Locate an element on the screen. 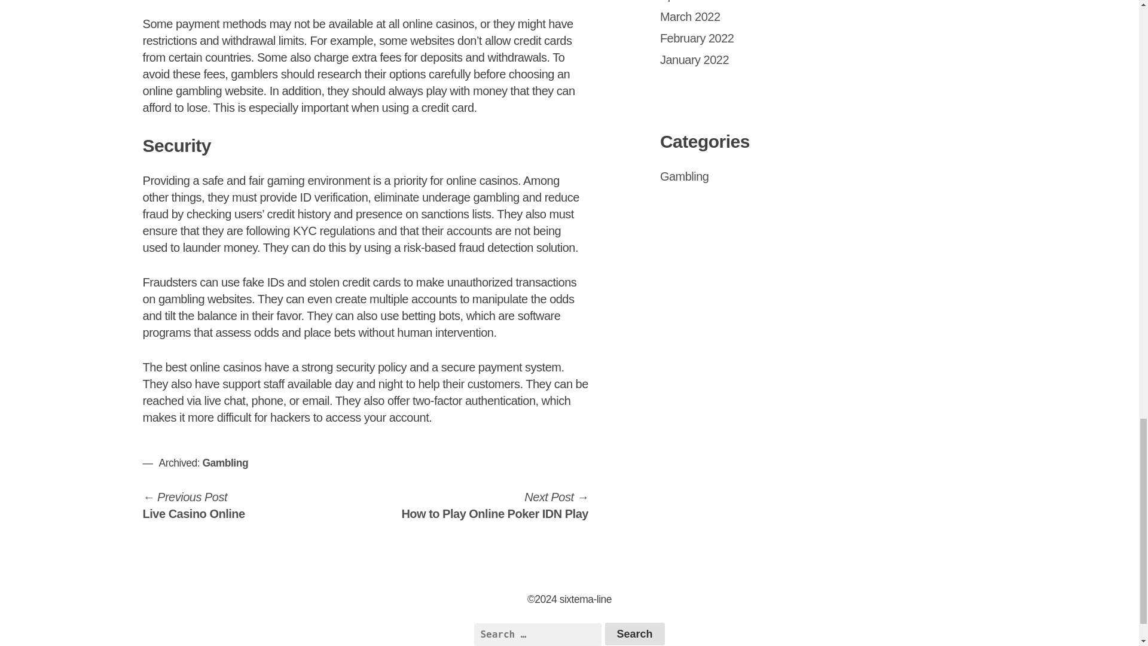 The image size is (1148, 646). Search is located at coordinates (634, 634).